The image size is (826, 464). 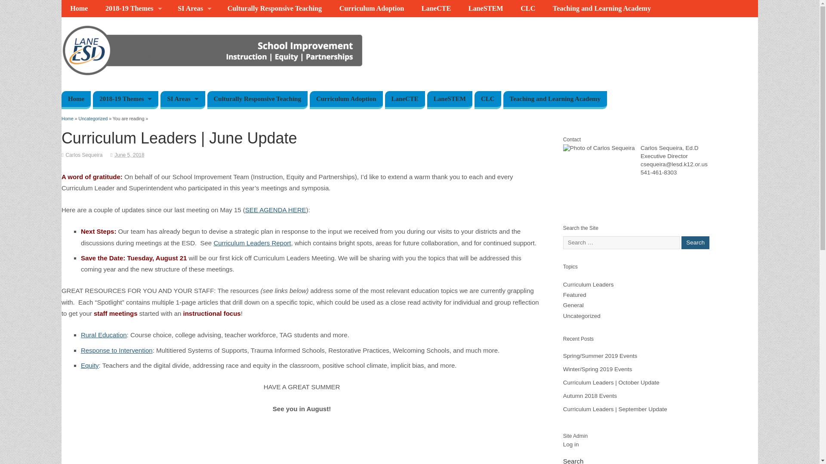 What do you see at coordinates (485, 9) in the screenshot?
I see `LaneSTEM` at bounding box center [485, 9].